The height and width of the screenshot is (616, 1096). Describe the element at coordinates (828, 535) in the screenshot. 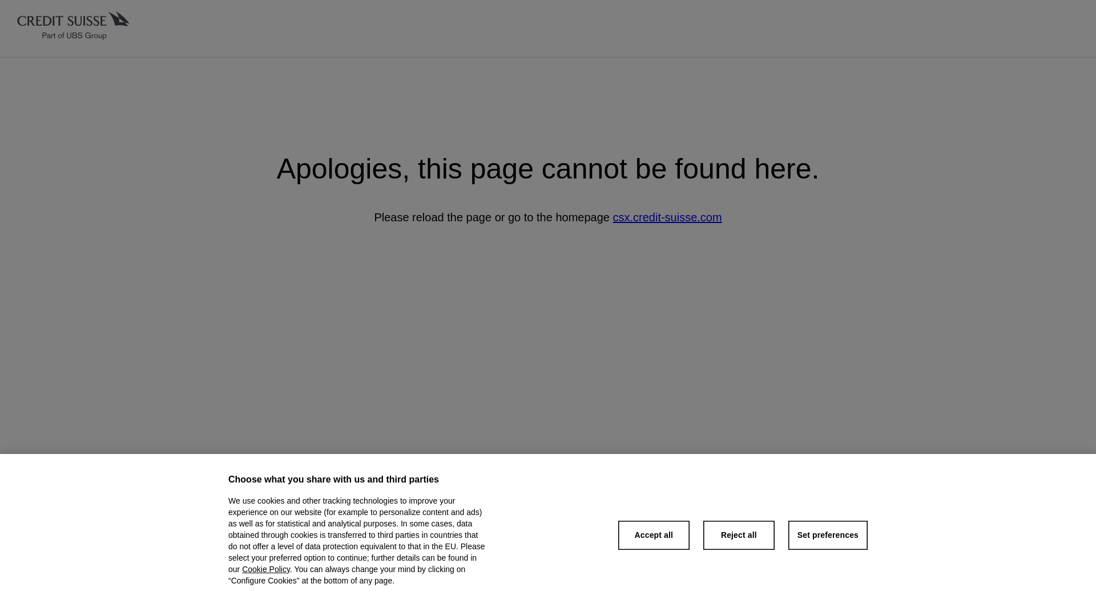

I see `Set preferences` at that location.